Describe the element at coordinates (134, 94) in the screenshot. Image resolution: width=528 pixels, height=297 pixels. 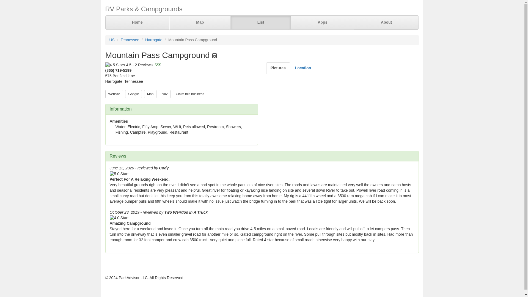
I see `Google` at that location.